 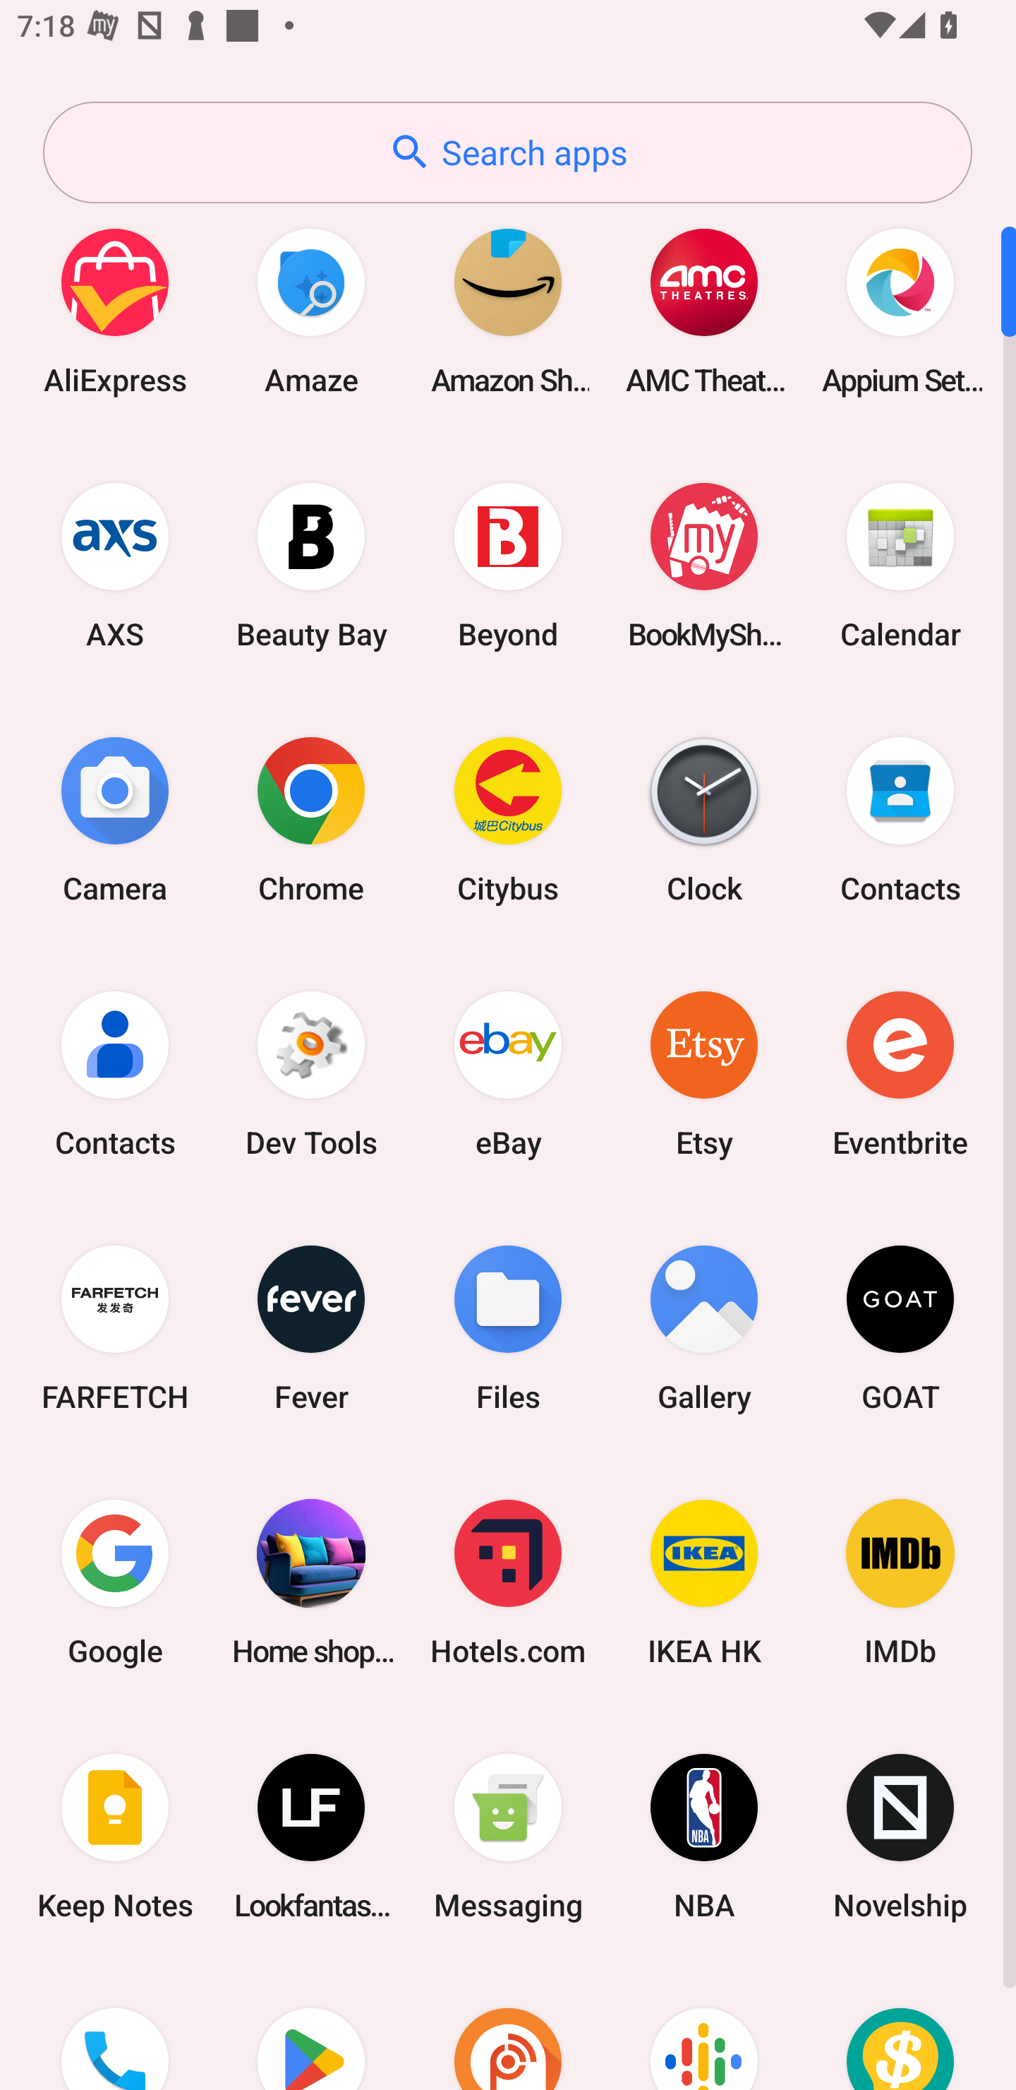 What do you see at coordinates (311, 565) in the screenshot?
I see `Beauty Bay` at bounding box center [311, 565].